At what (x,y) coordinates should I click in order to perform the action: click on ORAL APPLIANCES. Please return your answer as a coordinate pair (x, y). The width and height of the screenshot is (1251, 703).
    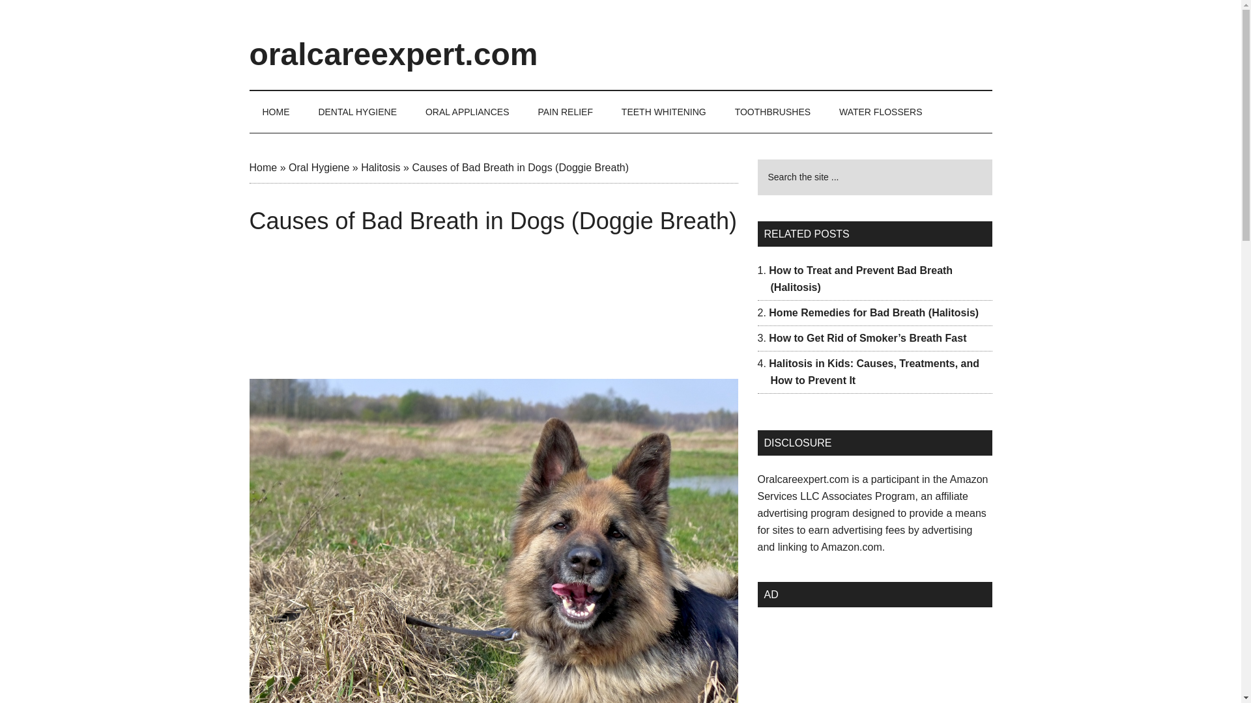
    Looking at the image, I should click on (468, 112).